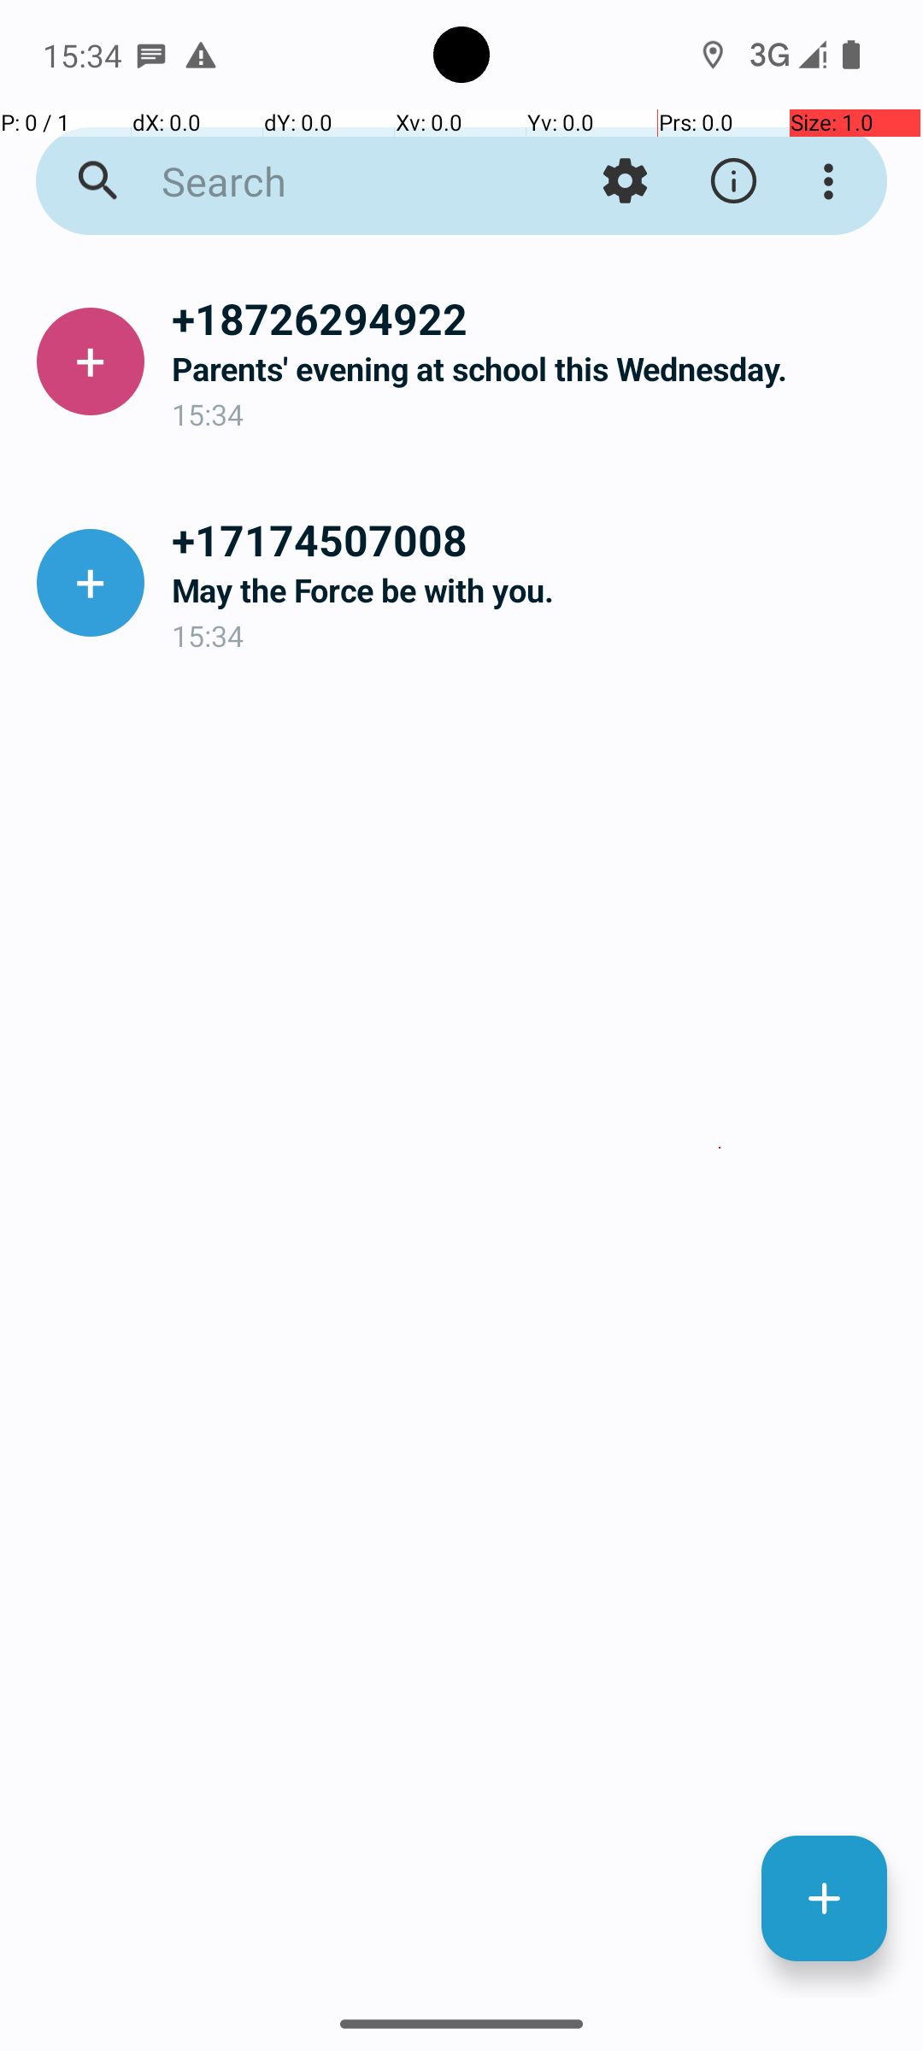  I want to click on Parents' evening at school this Wednesday., so click(533, 369).